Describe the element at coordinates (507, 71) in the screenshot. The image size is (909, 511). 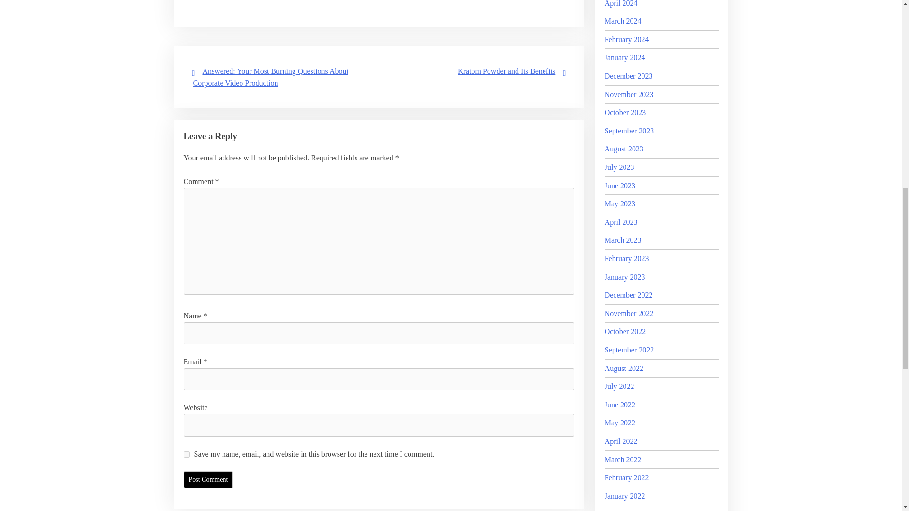
I see `Kratom Powder and Its Benefits` at that location.